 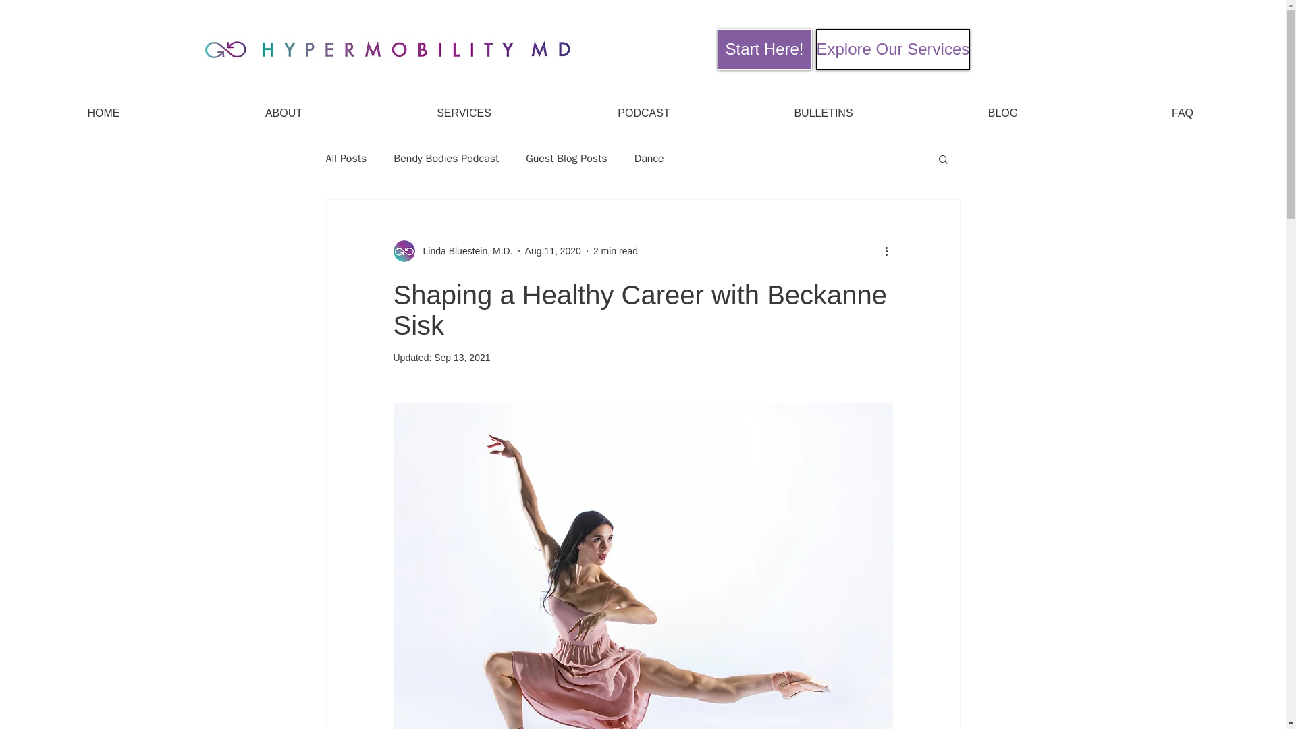 What do you see at coordinates (823, 113) in the screenshot?
I see `BULLETINS` at bounding box center [823, 113].